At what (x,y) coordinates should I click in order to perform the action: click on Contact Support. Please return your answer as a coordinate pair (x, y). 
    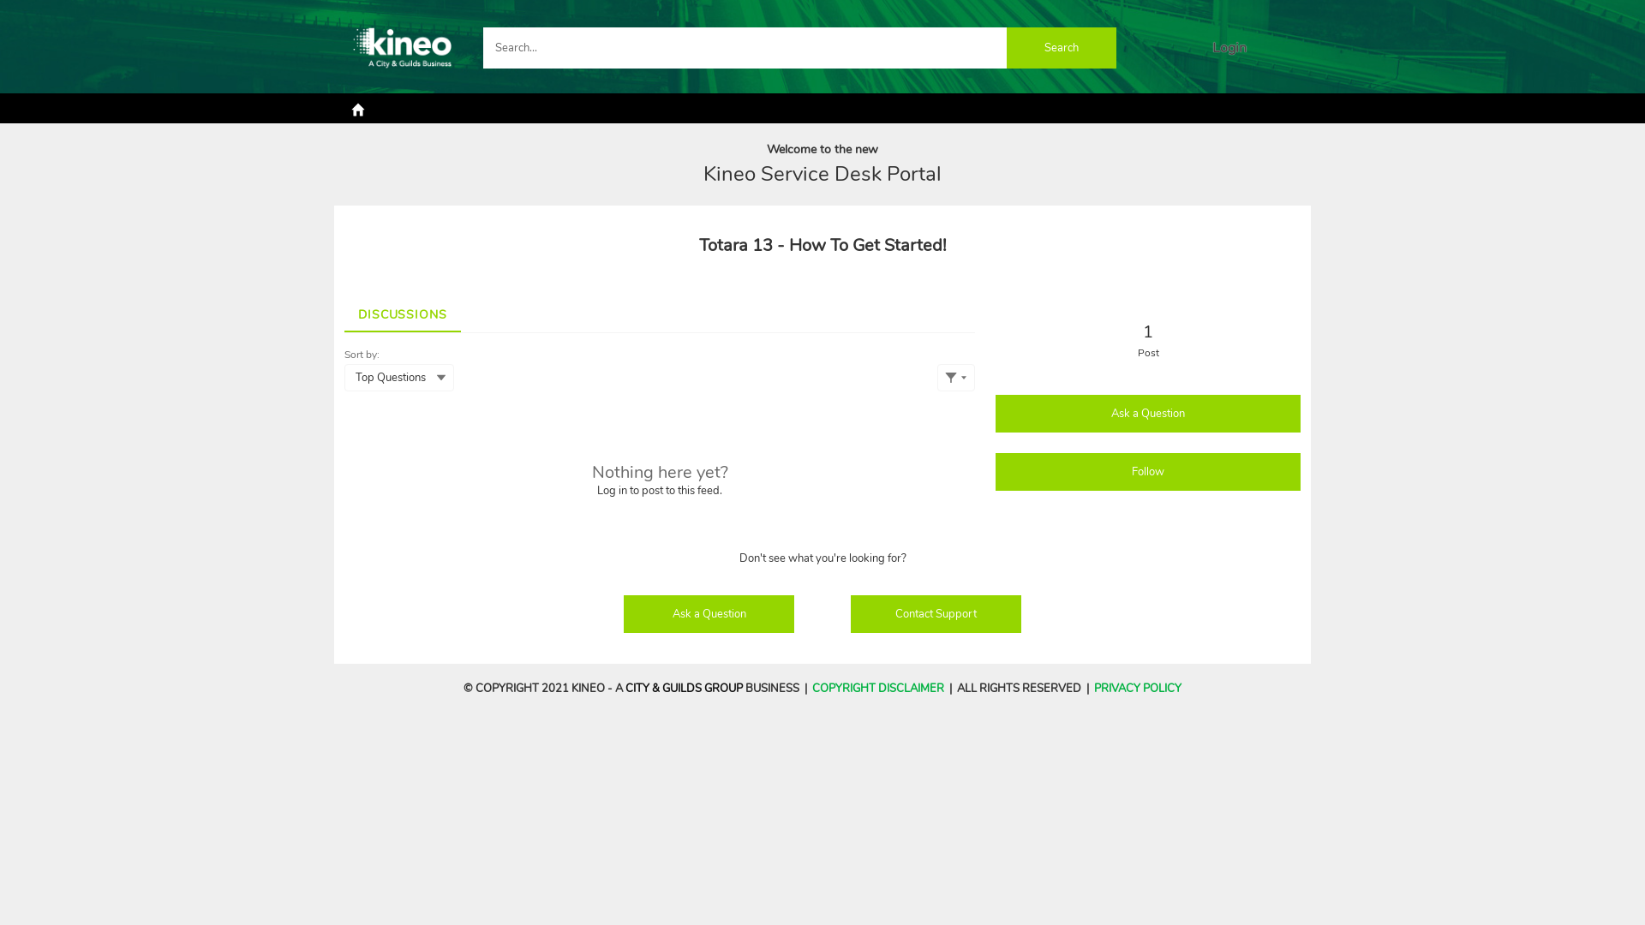
    Looking at the image, I should click on (936, 614).